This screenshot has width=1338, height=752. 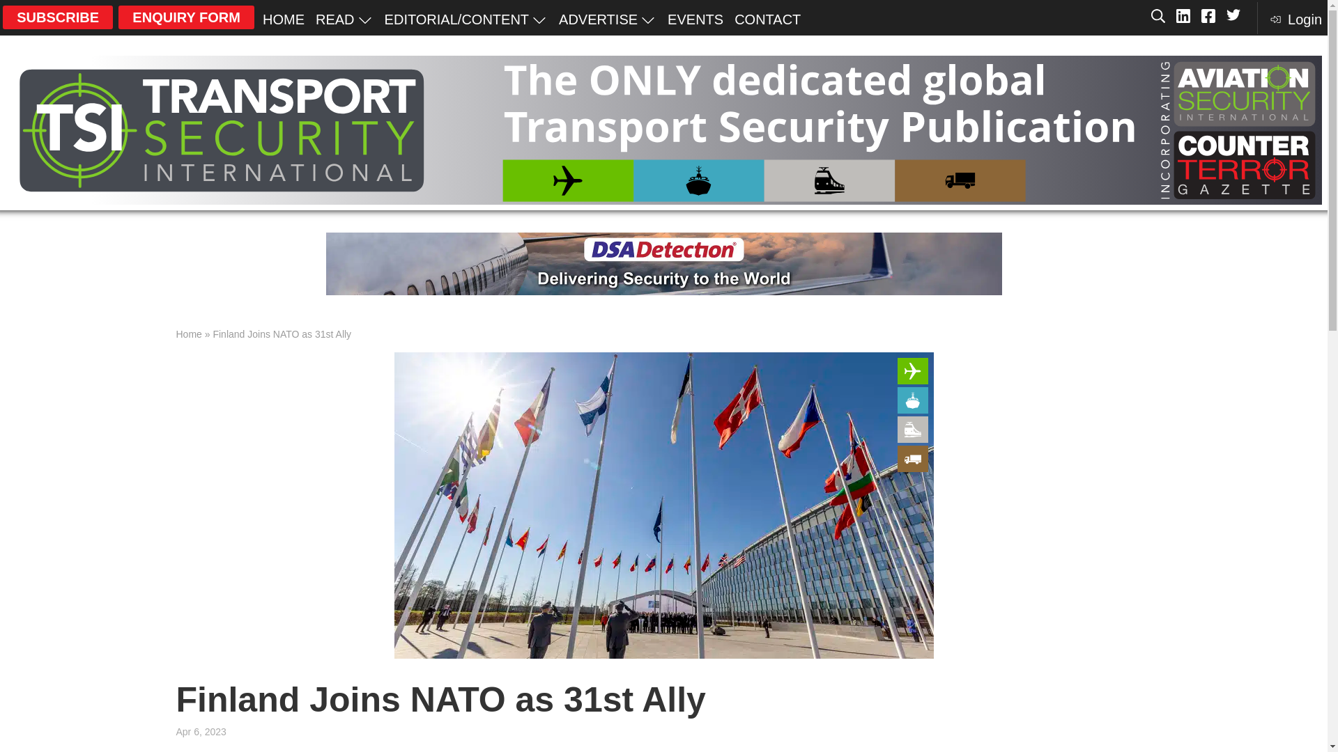 I want to click on ENQUIRY FORM, so click(x=186, y=17).